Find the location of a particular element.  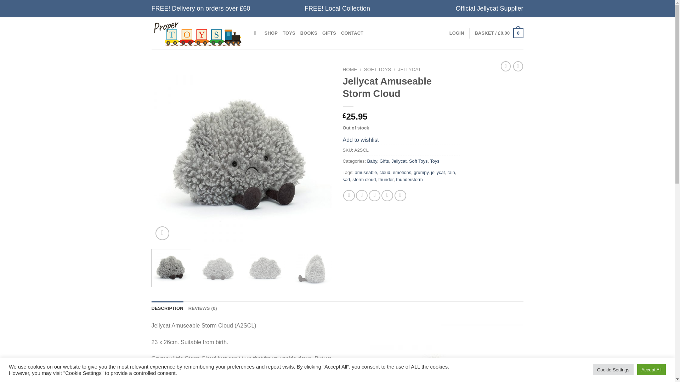

SHOP is located at coordinates (271, 33).